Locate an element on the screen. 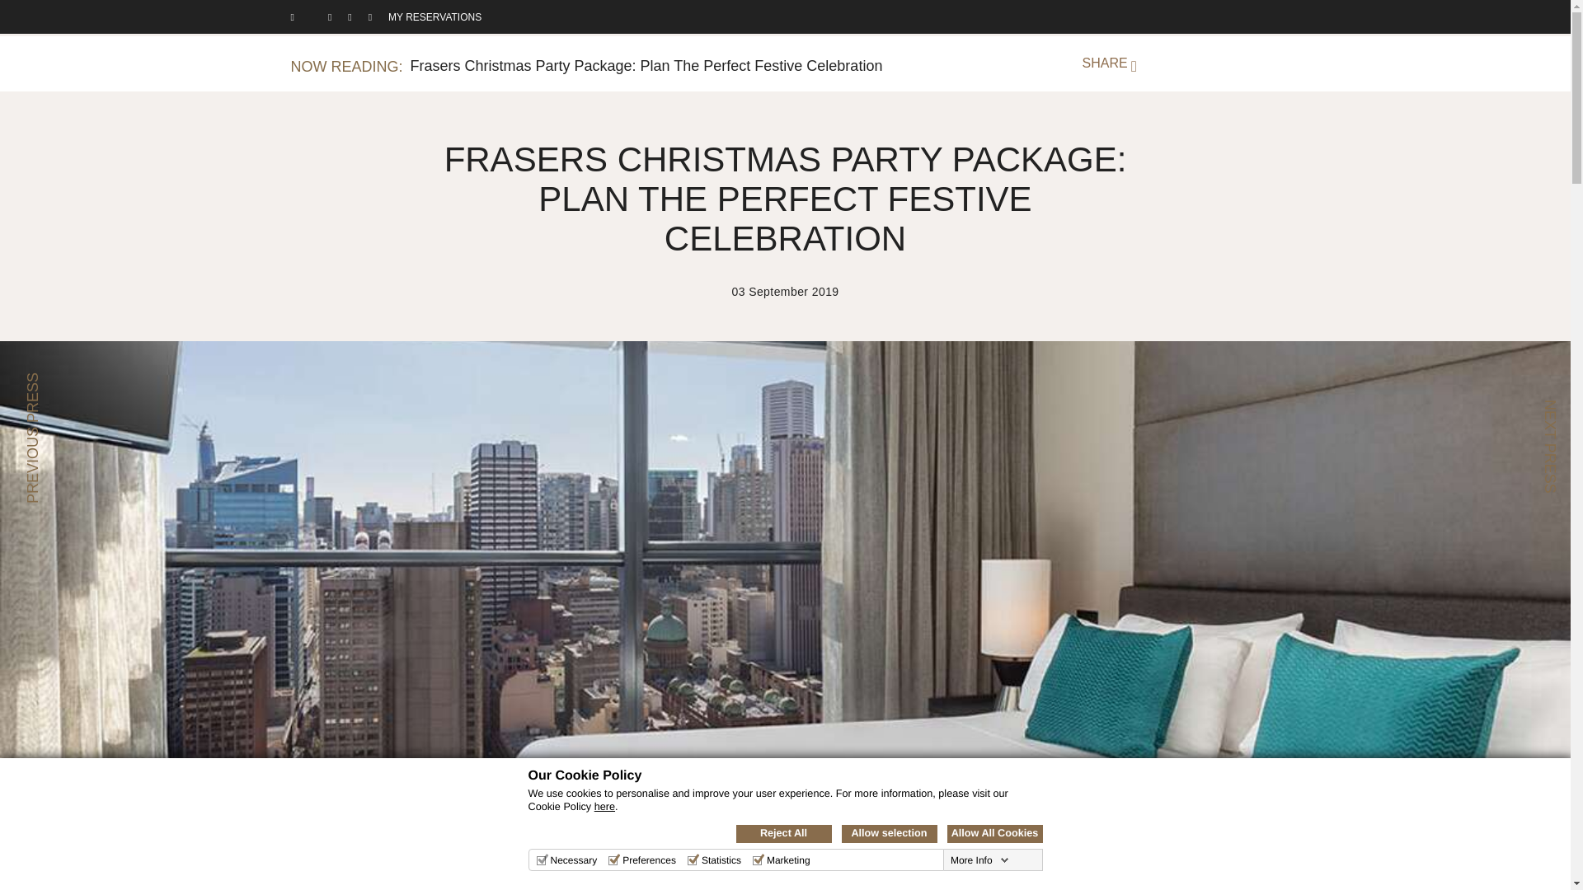  Reject All is located at coordinates (783, 834).